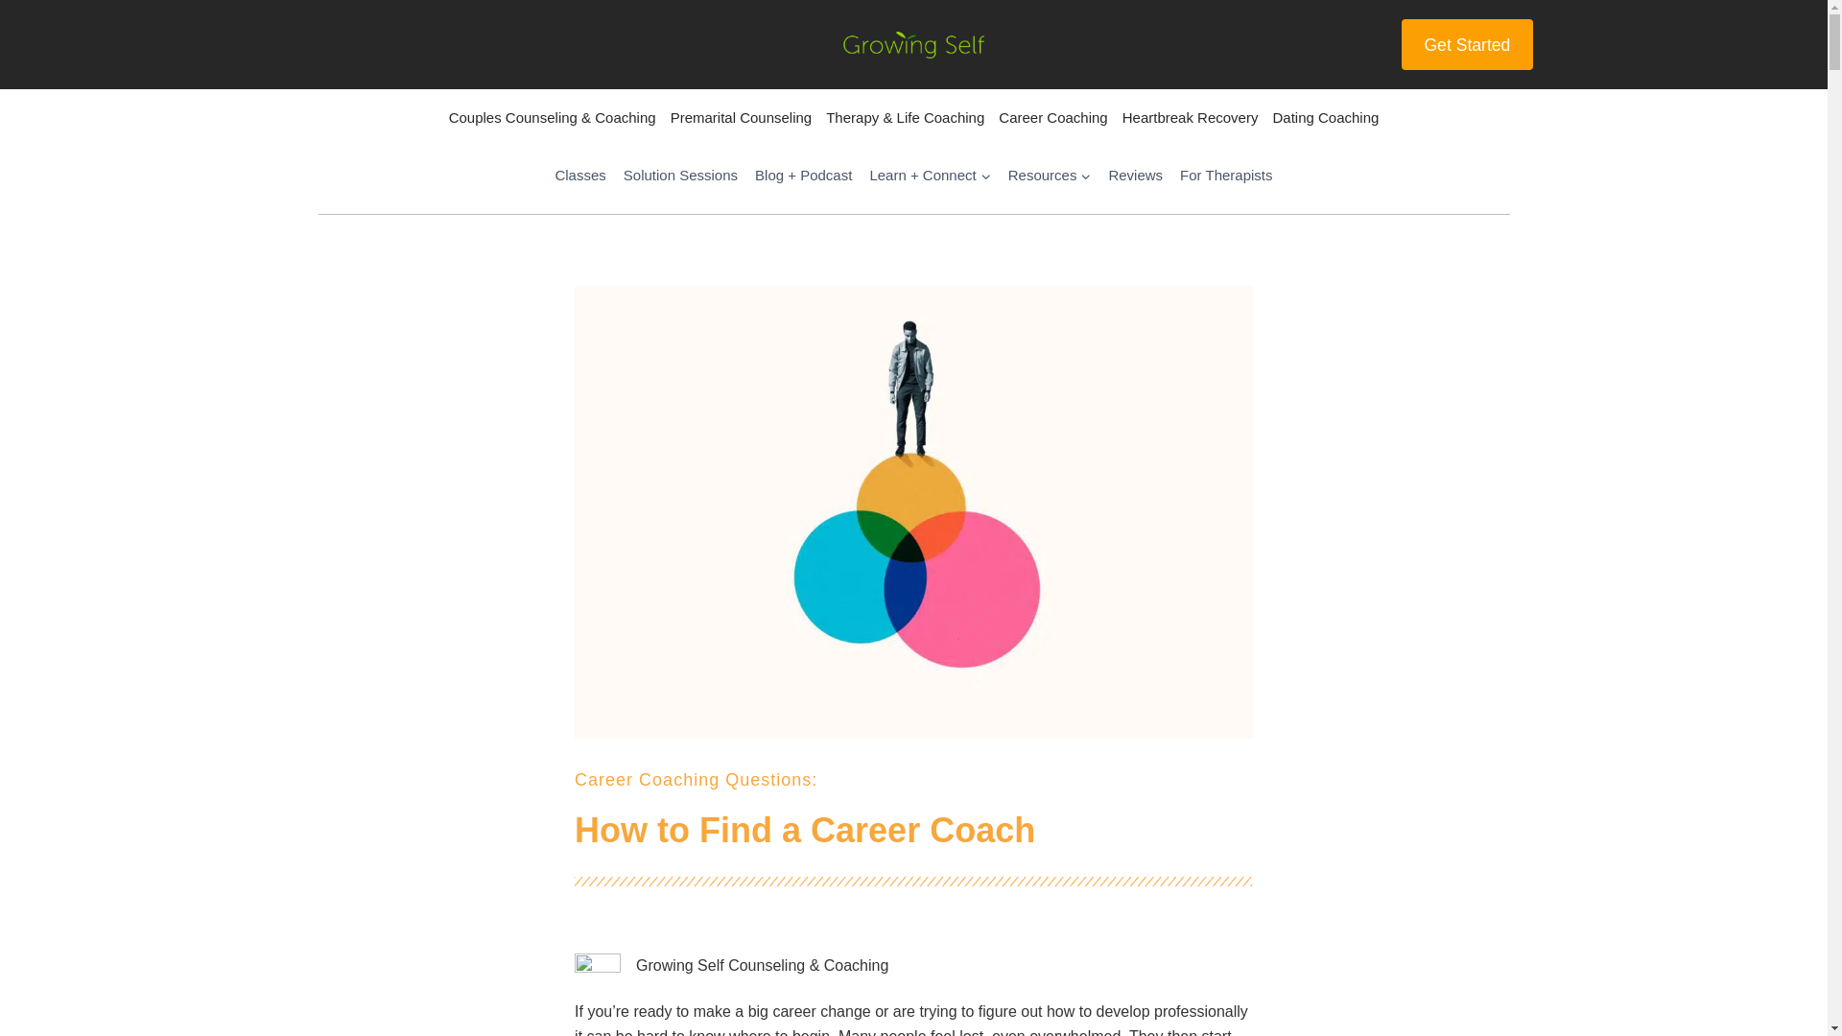 This screenshot has height=1036, width=1842. What do you see at coordinates (741, 117) in the screenshot?
I see `Premarital Counseling` at bounding box center [741, 117].